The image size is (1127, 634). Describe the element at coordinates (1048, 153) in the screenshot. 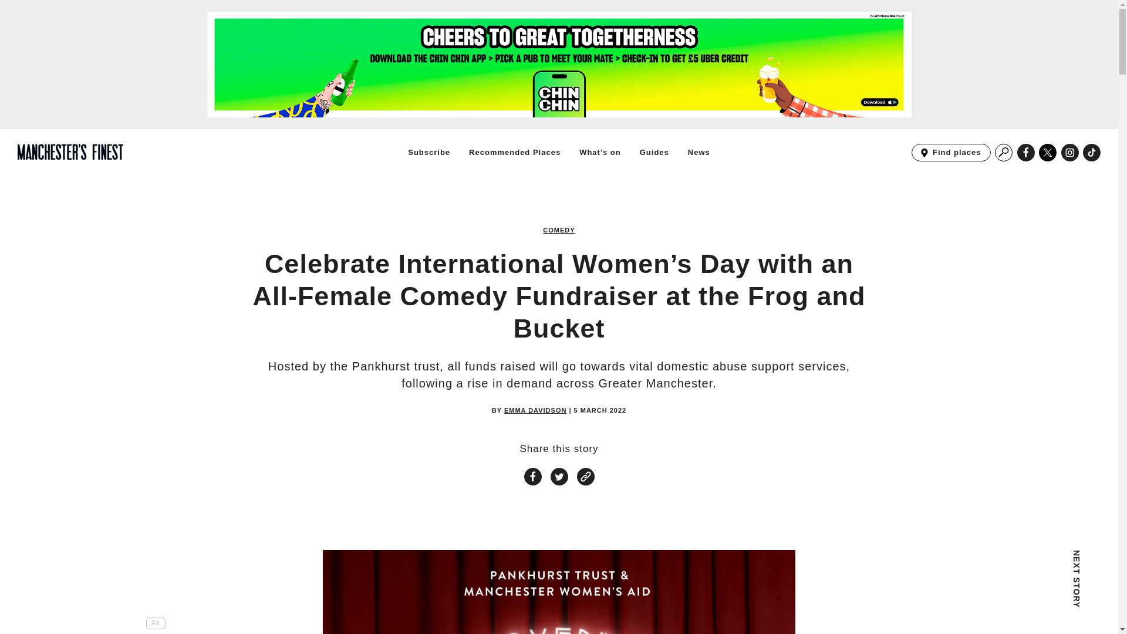

I see `Go to Manchester's Finest X profile` at that location.